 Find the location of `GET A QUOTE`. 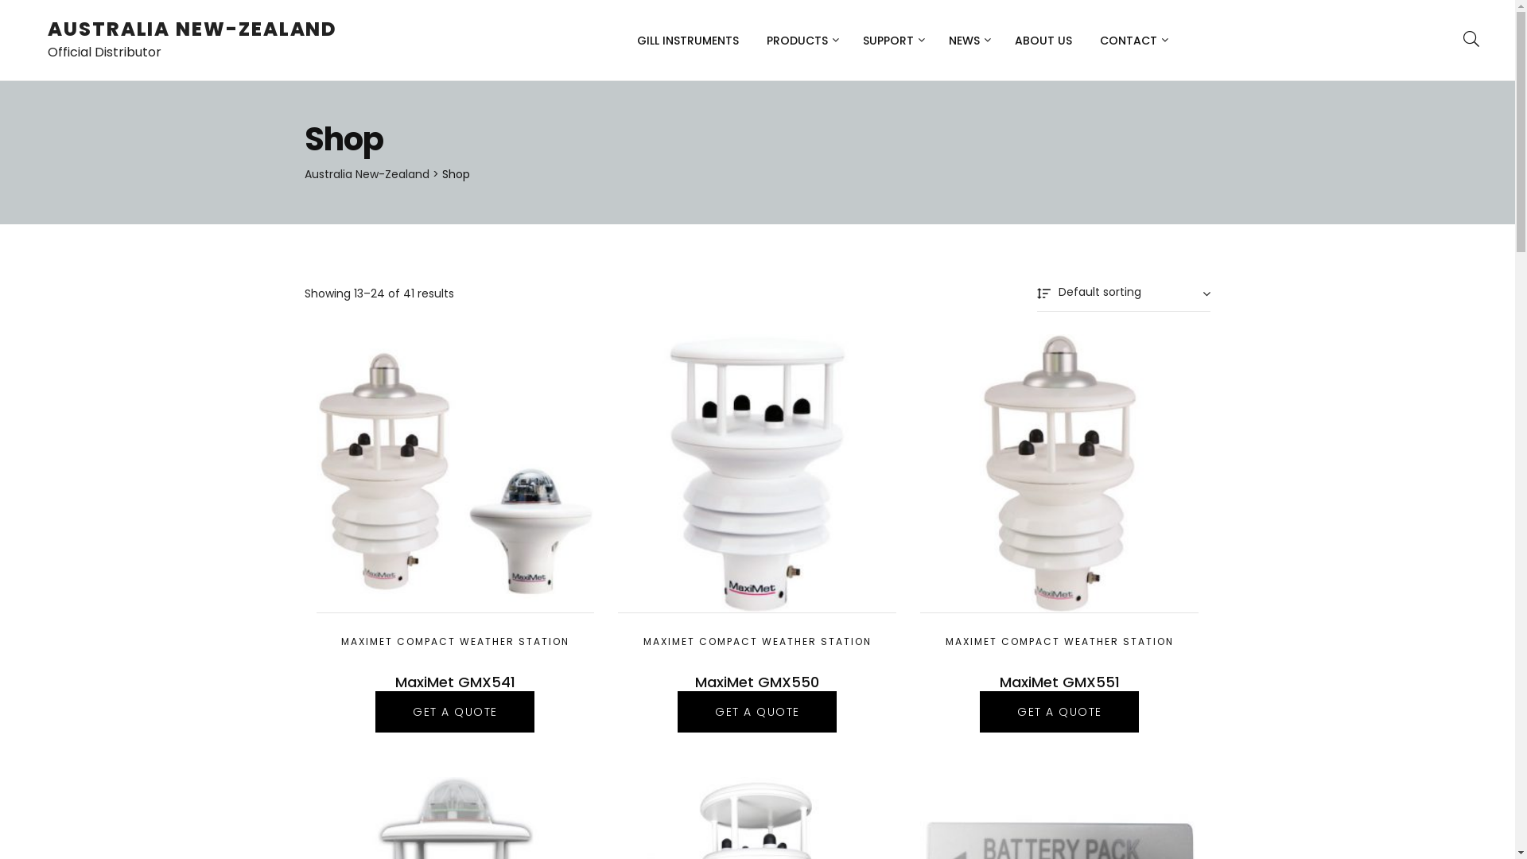

GET A QUOTE is located at coordinates (1059, 712).